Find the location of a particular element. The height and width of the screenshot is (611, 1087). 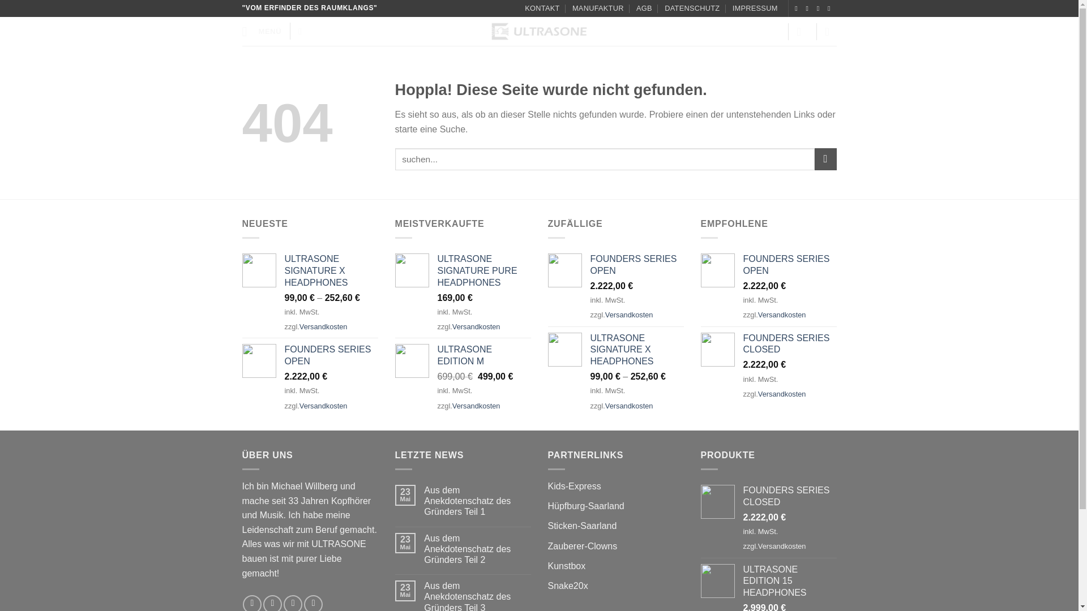

Auf YouTube folgen is located at coordinates (314, 603).